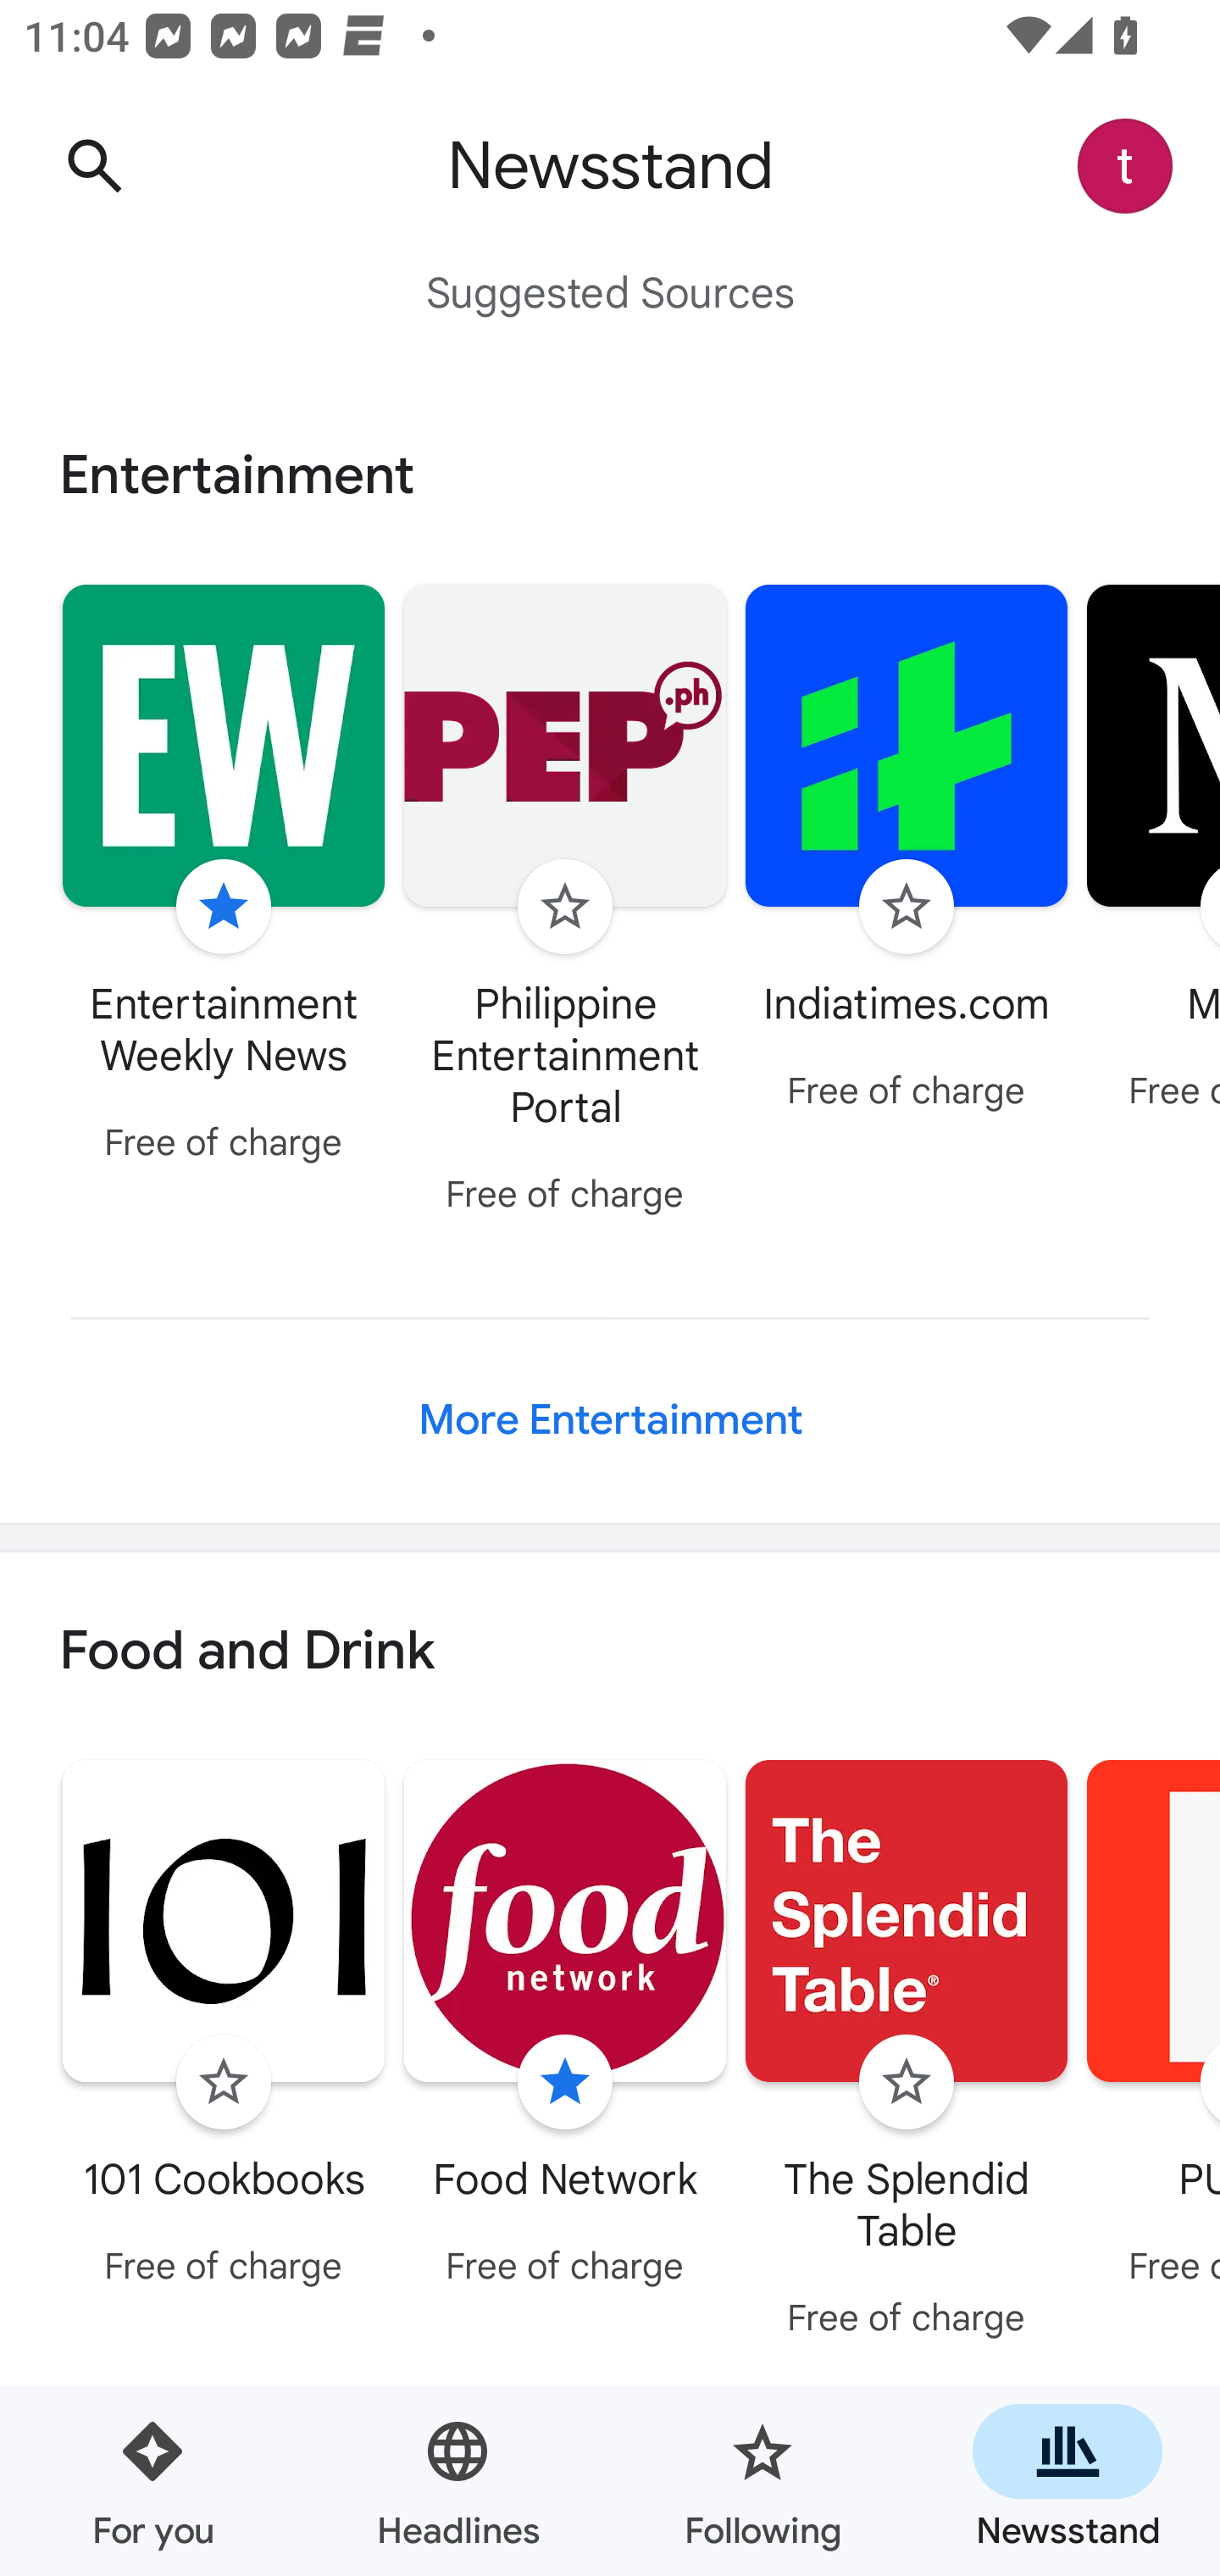 Image resolution: width=1220 pixels, height=2576 pixels. What do you see at coordinates (907, 2083) in the screenshot?
I see `Follow` at bounding box center [907, 2083].